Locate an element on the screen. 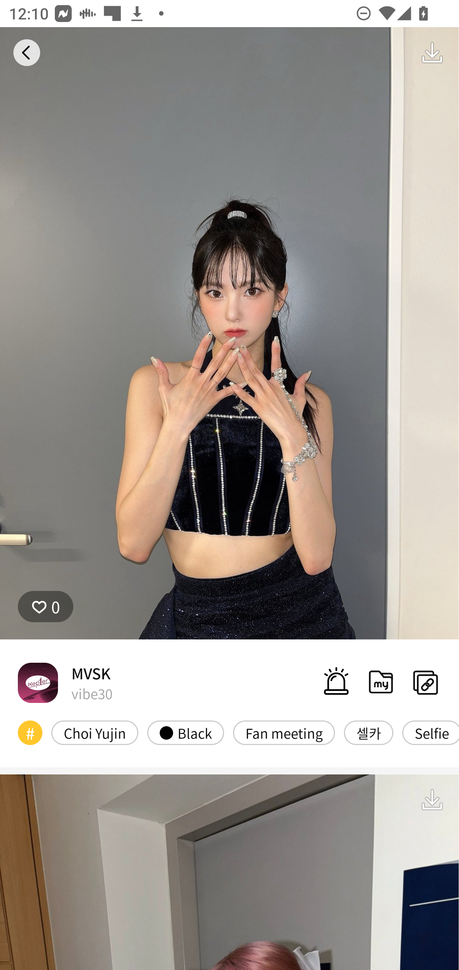  Selfie is located at coordinates (430, 733).